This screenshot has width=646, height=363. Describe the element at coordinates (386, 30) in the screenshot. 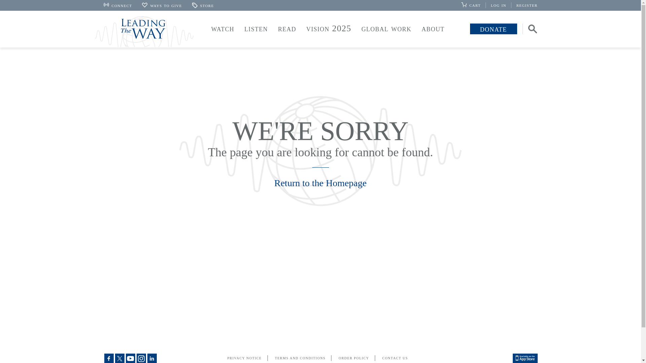

I see `toggle menu` at that location.